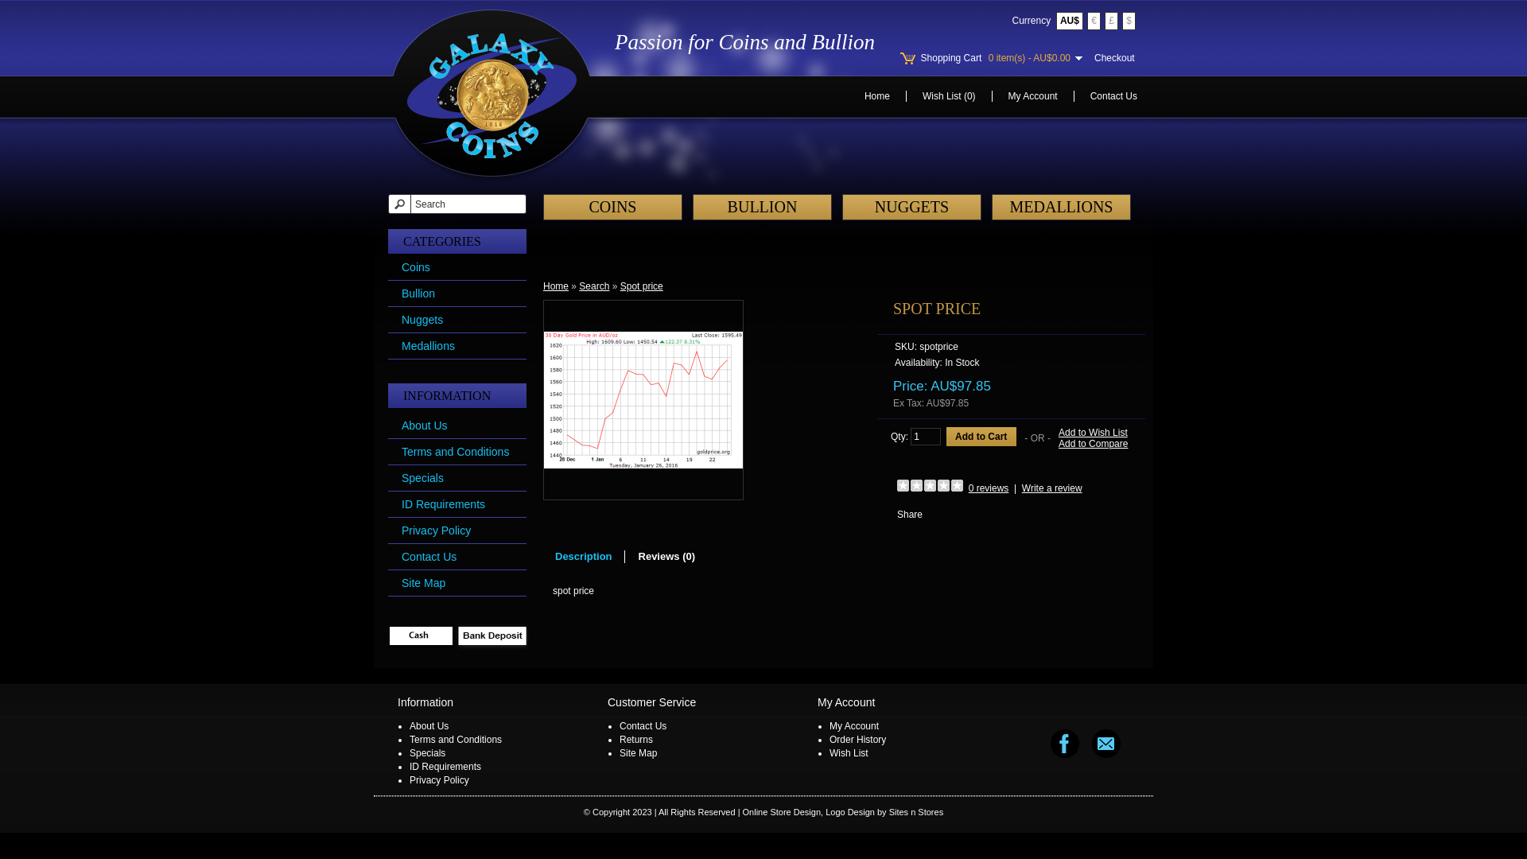 This screenshot has width=1527, height=859. Describe the element at coordinates (782, 812) in the screenshot. I see `Online Store Design` at that location.